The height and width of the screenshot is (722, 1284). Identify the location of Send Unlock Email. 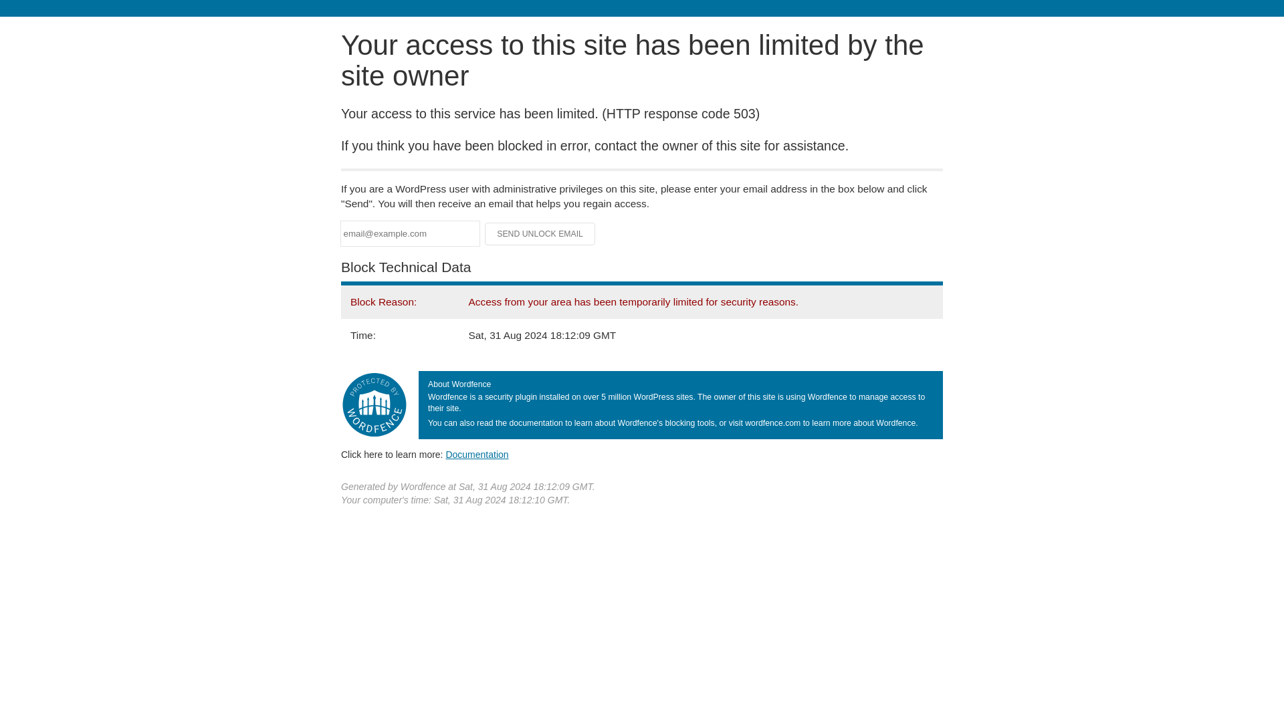
(540, 234).